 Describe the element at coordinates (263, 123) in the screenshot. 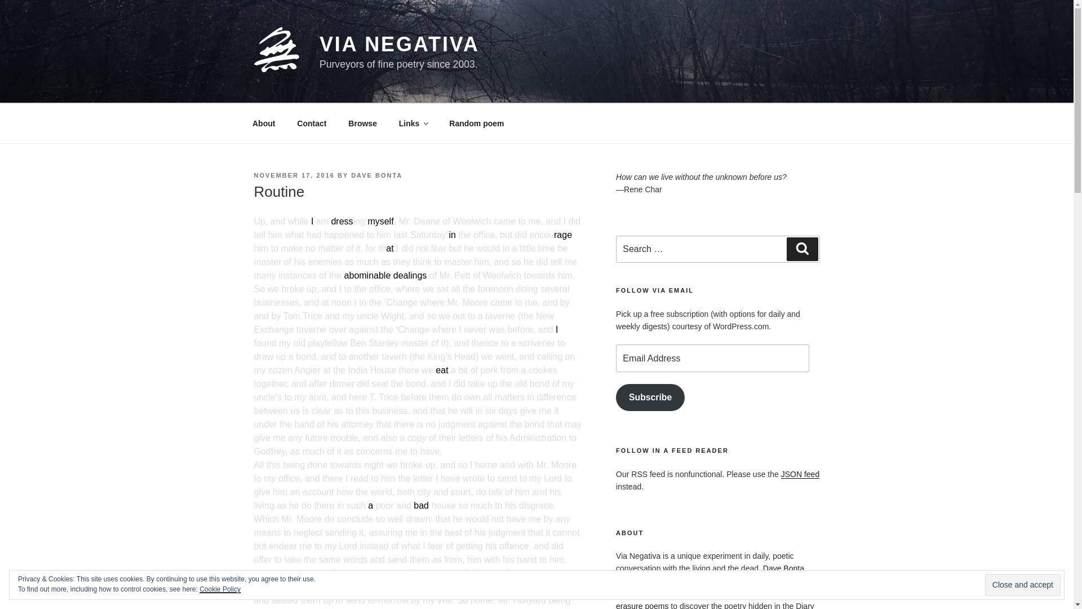

I see `About` at that location.